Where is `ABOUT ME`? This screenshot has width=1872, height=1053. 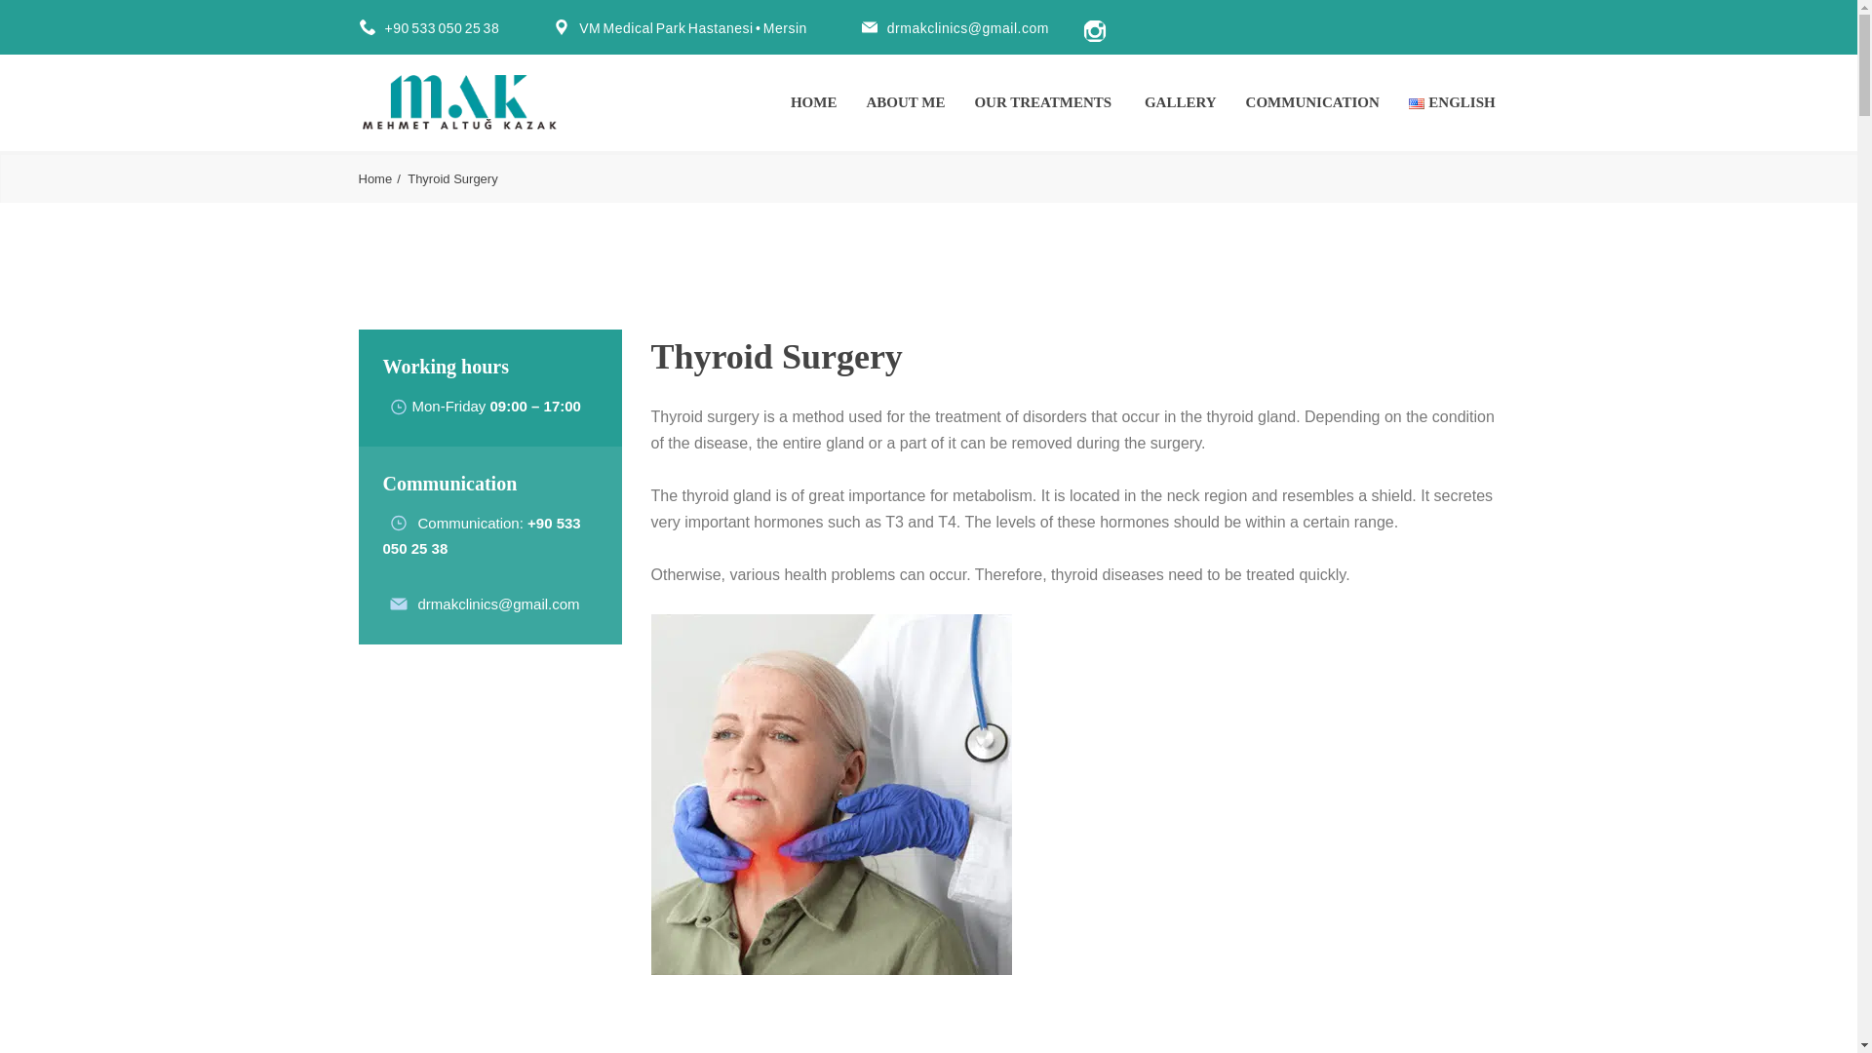
ABOUT ME is located at coordinates (905, 101).